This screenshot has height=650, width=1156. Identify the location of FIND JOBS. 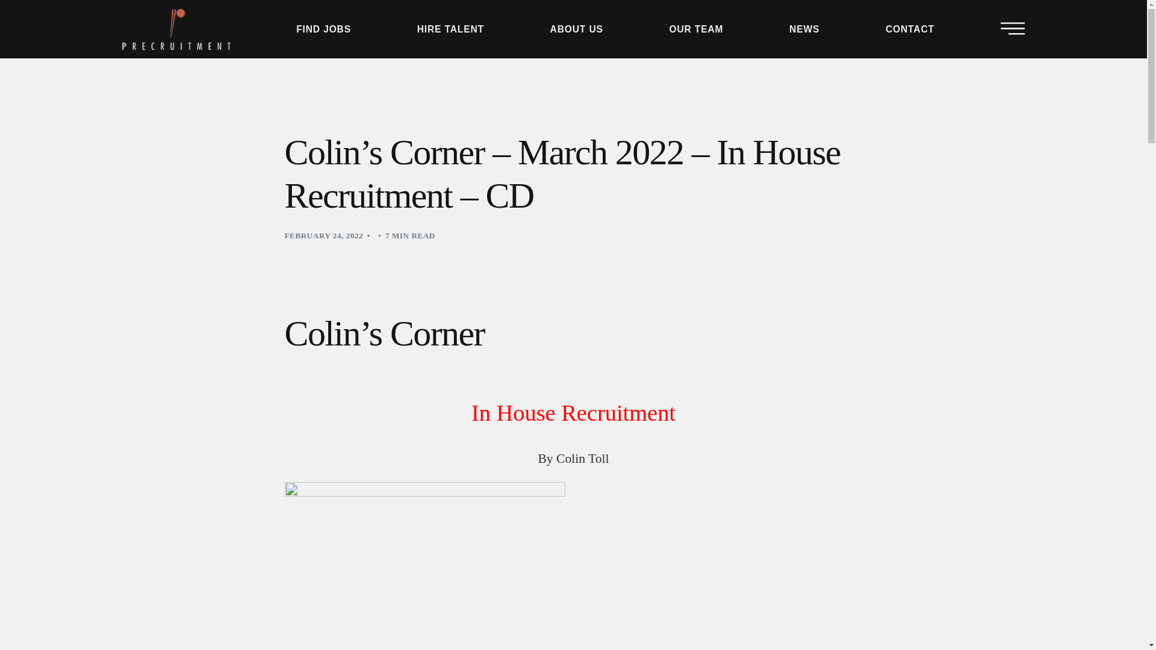
(270, 24).